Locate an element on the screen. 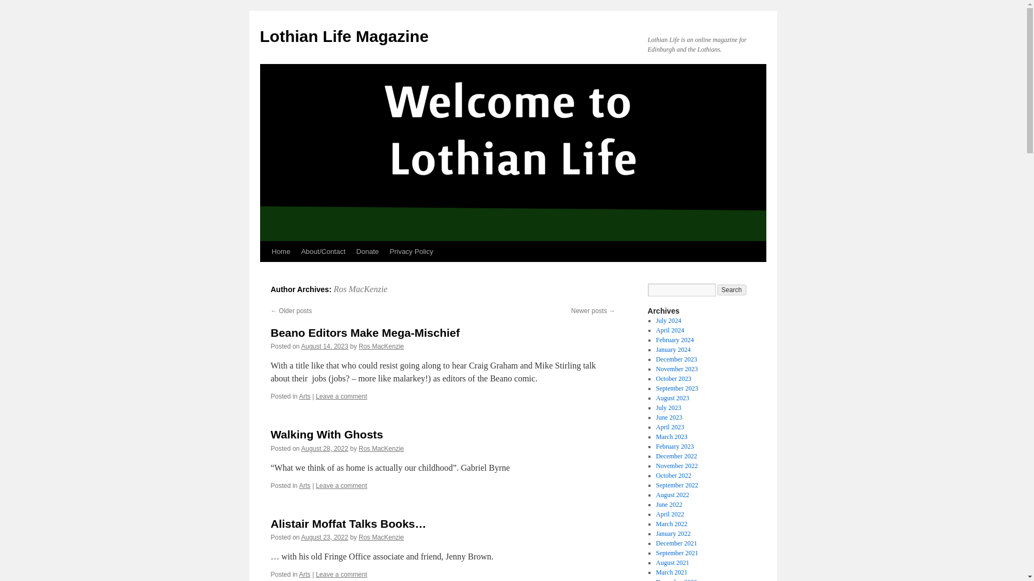 This screenshot has width=1034, height=581. Leave a comment is located at coordinates (341, 574).